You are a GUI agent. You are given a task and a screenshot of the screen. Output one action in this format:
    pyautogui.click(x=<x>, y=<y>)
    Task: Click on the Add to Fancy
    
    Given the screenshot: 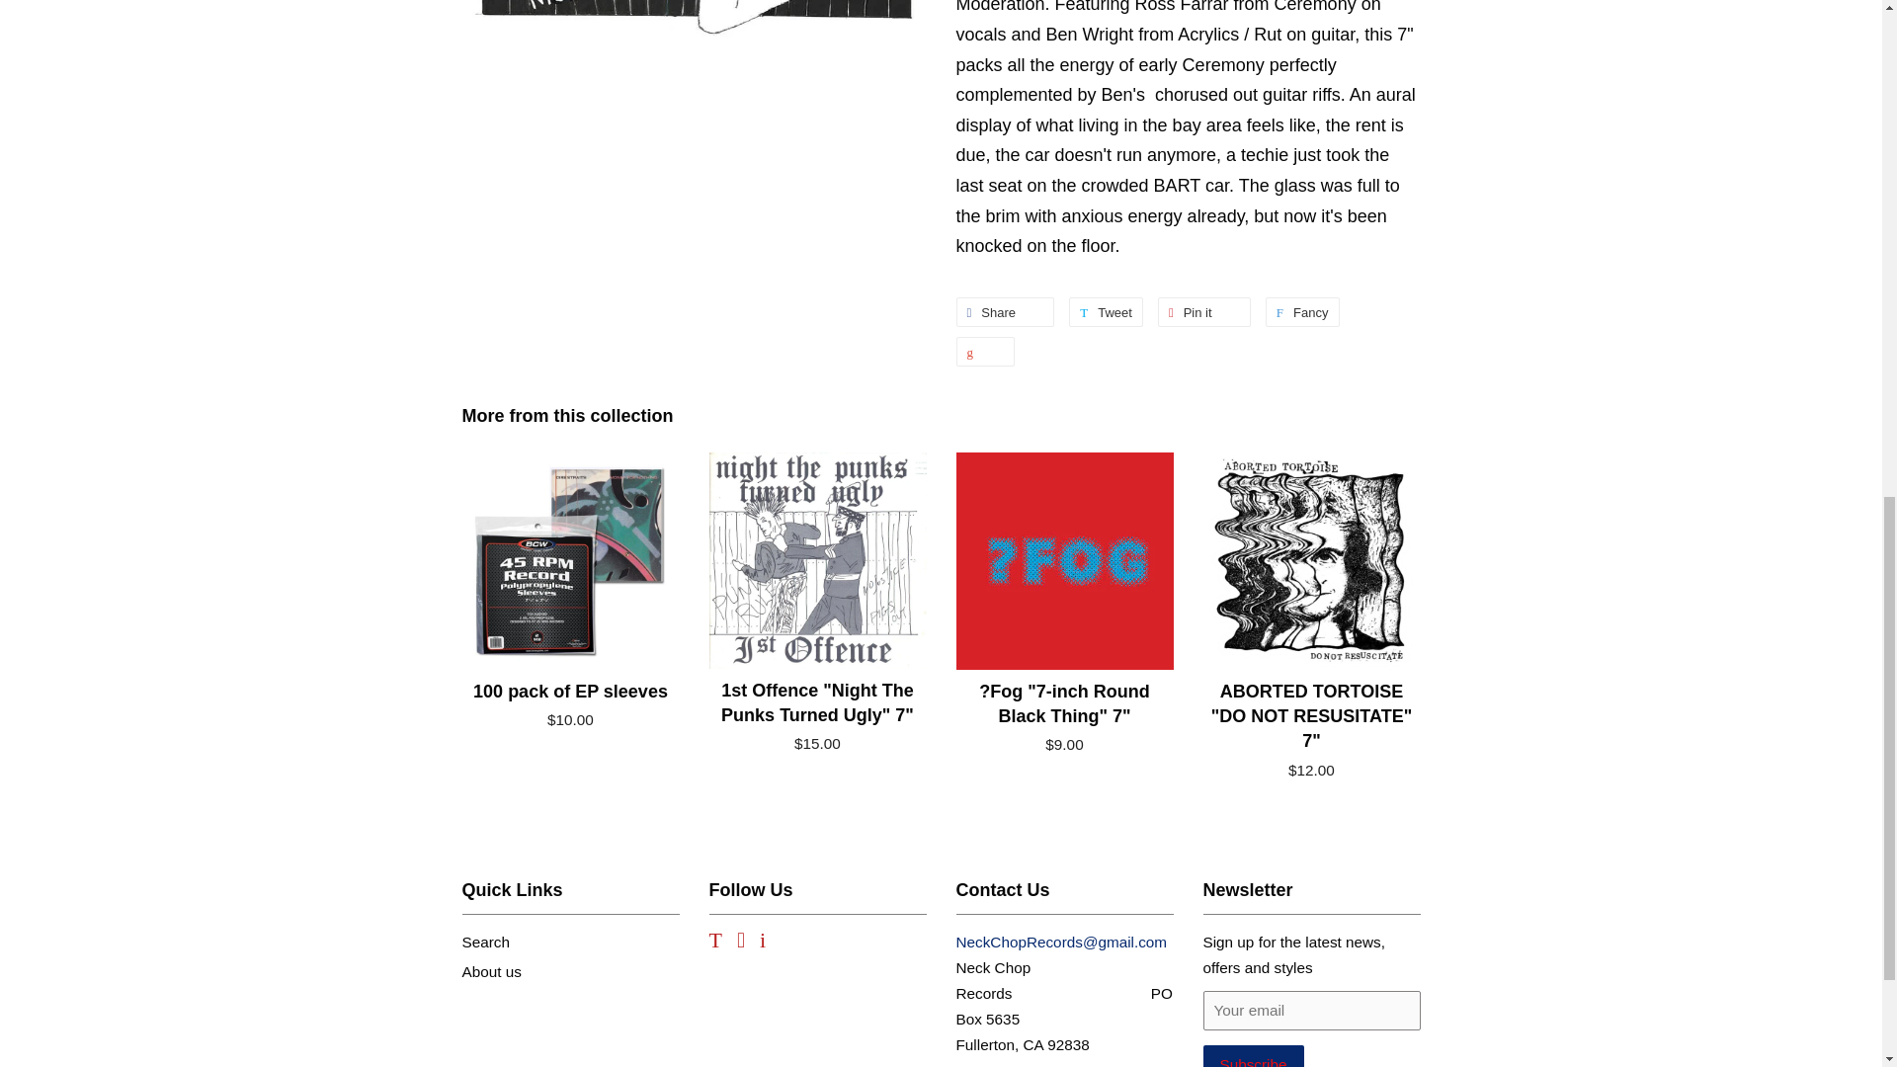 What is the action you would take?
    pyautogui.click(x=1203, y=312)
    